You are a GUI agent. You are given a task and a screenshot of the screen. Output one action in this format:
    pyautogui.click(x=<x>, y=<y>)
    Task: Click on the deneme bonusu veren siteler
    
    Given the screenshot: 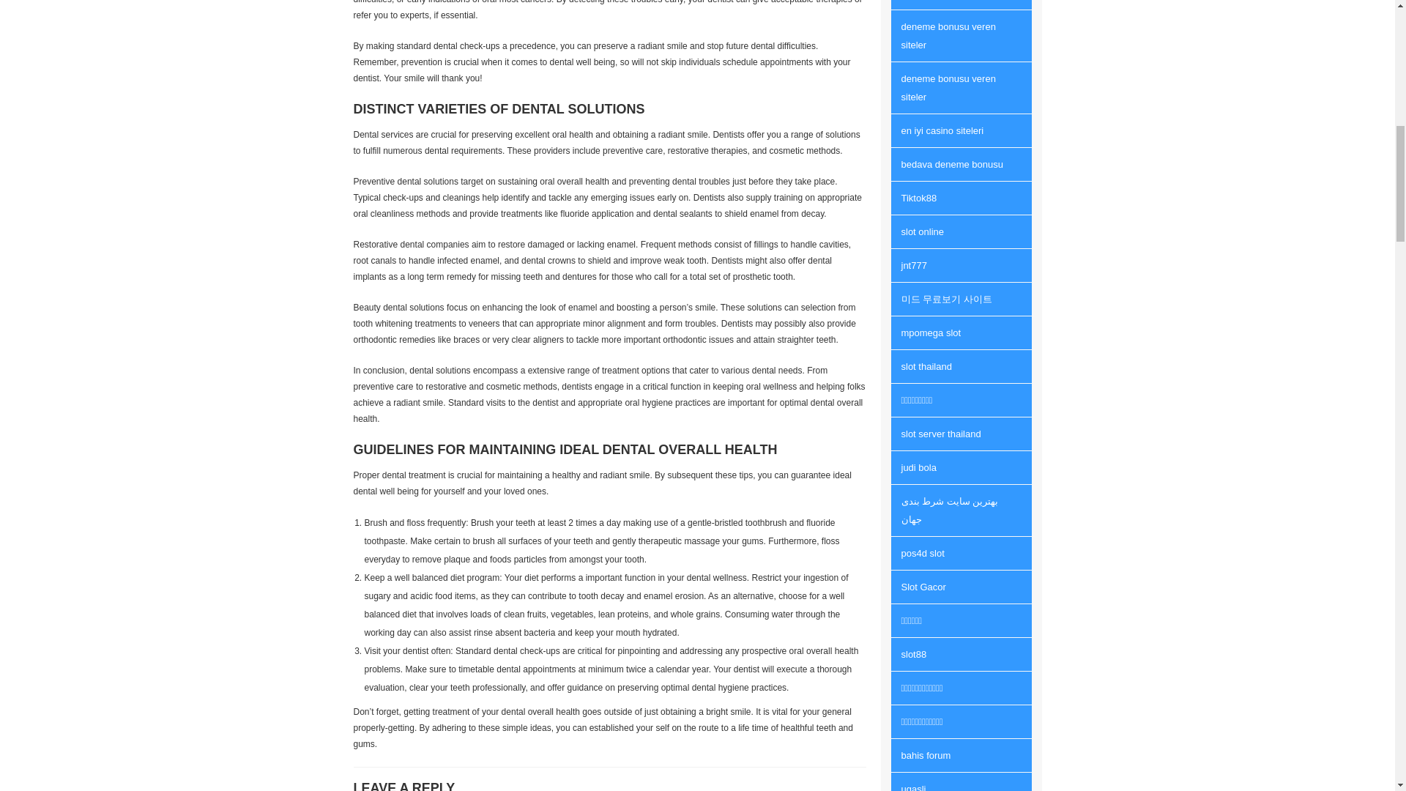 What is the action you would take?
    pyautogui.click(x=960, y=88)
    